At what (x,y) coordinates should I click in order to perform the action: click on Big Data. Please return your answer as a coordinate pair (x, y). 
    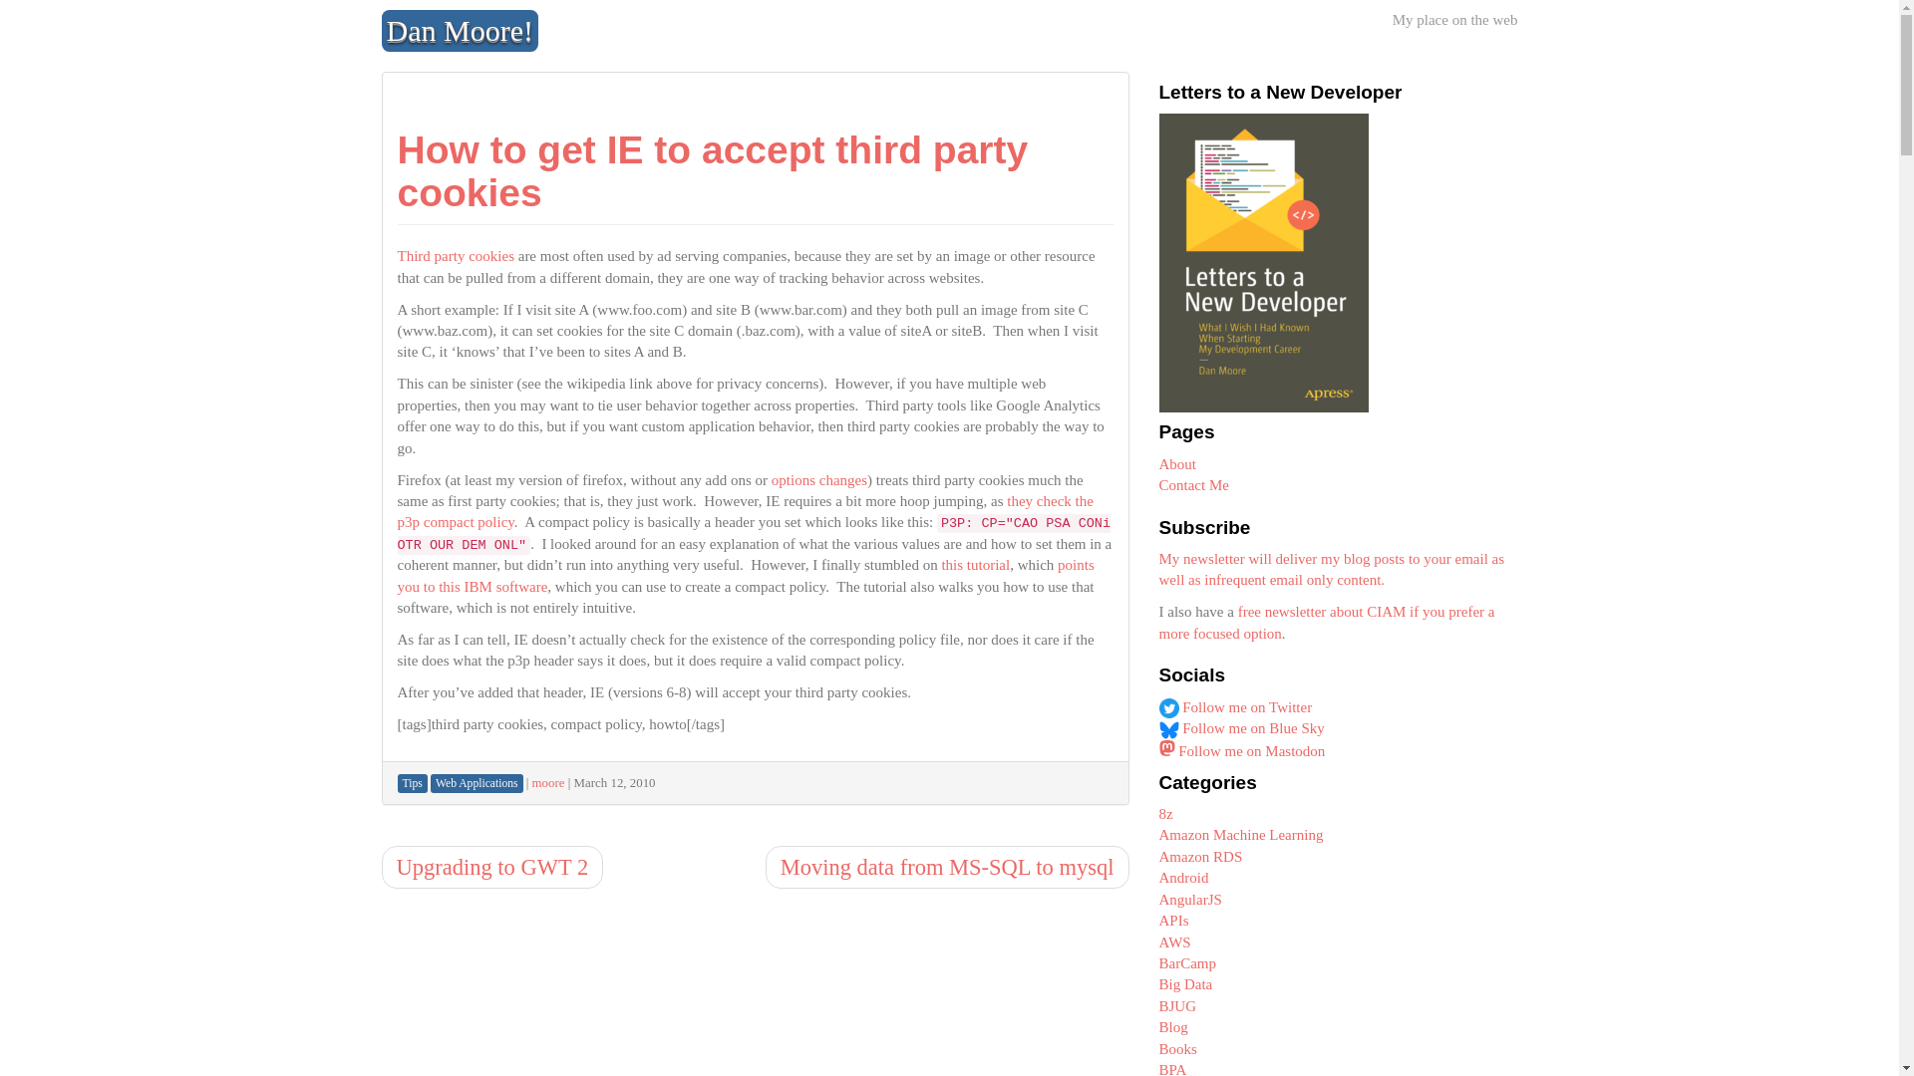
    Looking at the image, I should click on (1184, 983).